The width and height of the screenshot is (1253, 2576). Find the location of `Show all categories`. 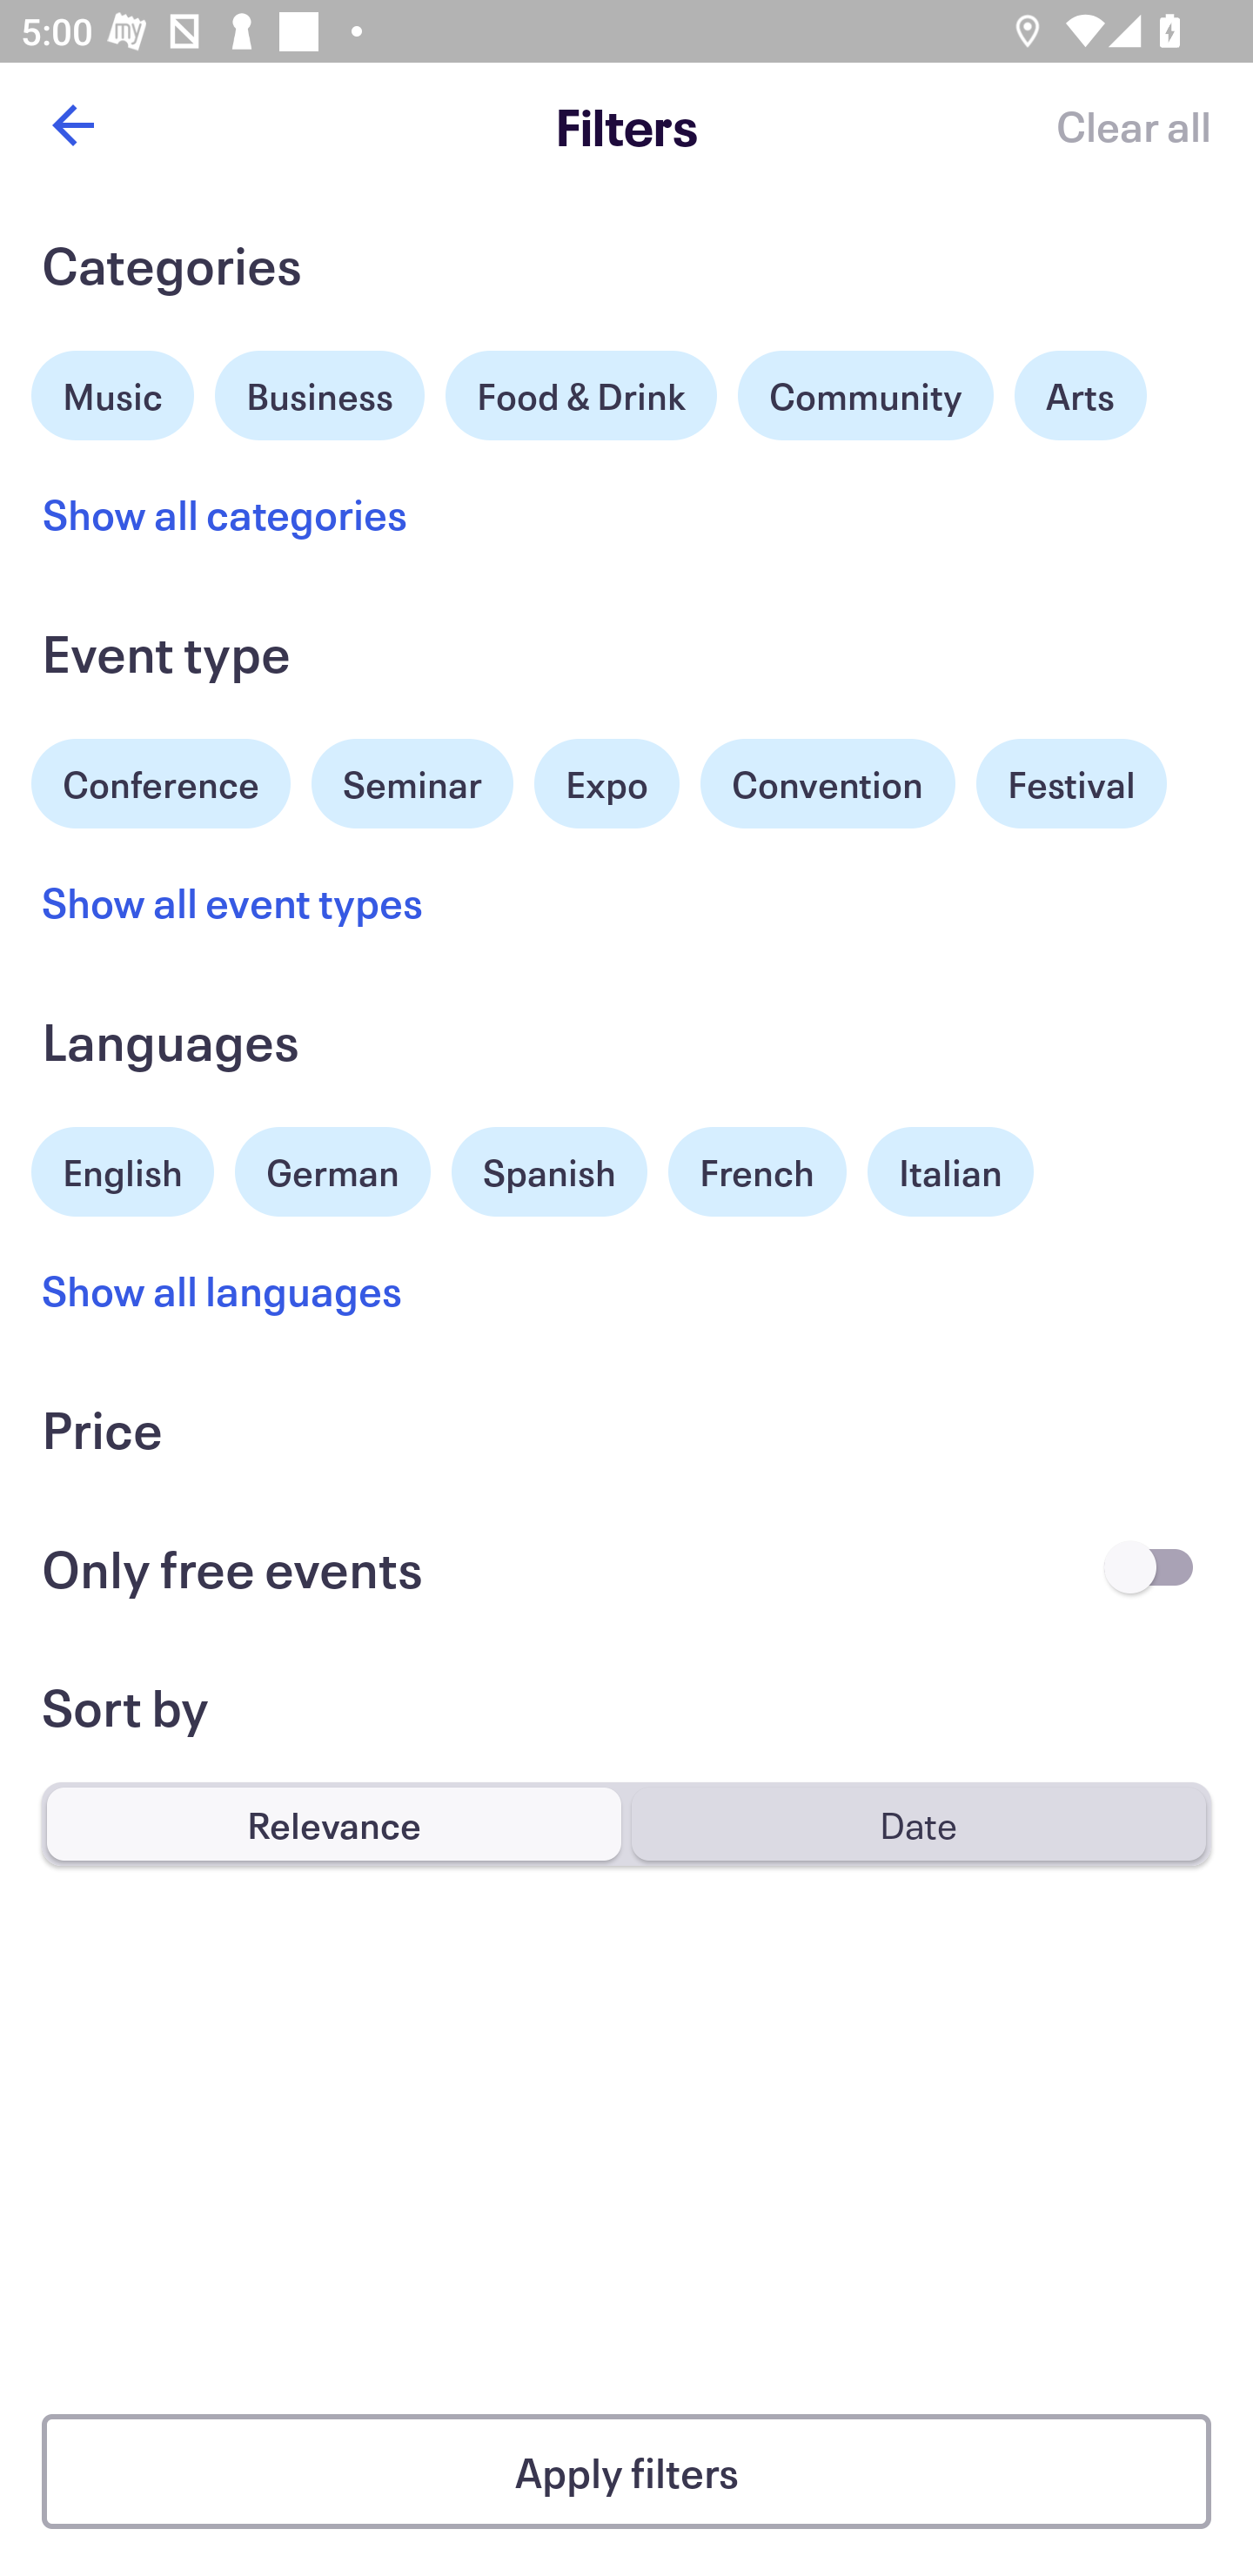

Show all categories is located at coordinates (224, 513).